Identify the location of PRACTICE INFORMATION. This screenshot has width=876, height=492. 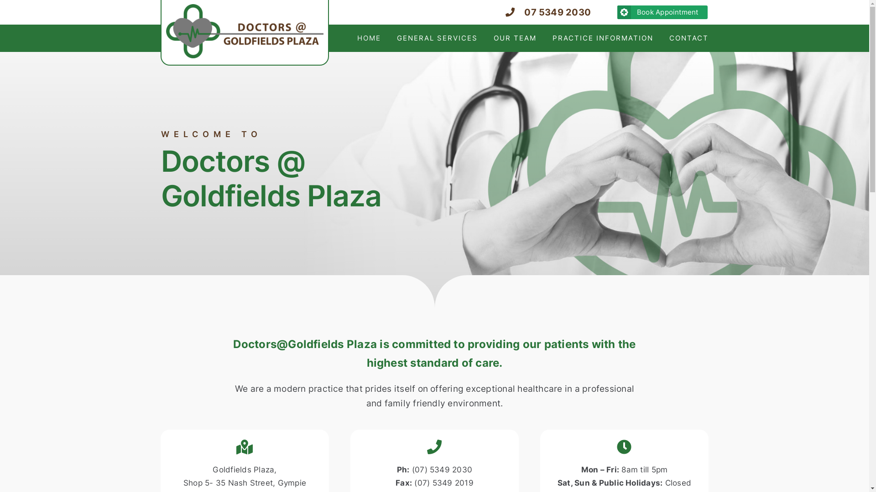
(603, 38).